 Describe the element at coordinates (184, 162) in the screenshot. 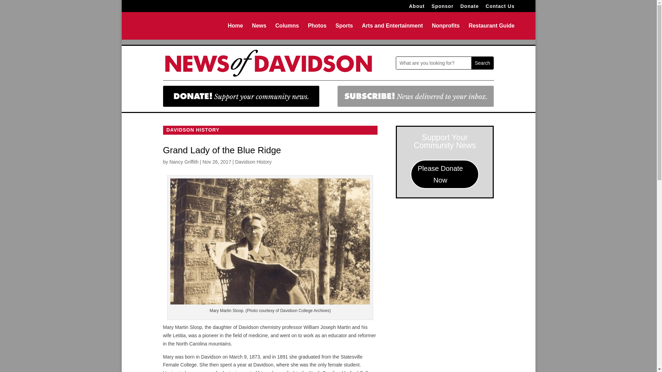

I see `Posts by Nancy Griffith` at that location.